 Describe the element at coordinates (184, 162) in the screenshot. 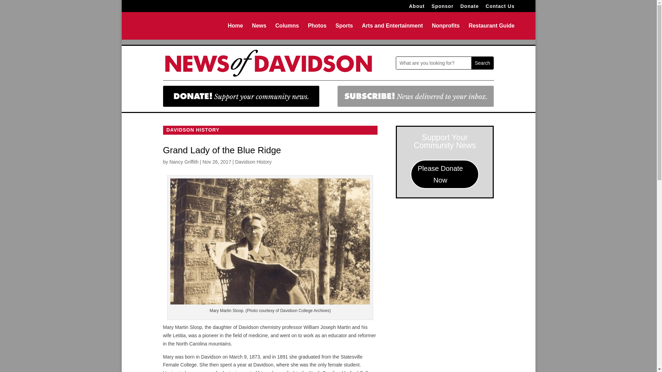

I see `Posts by Nancy Griffith` at that location.